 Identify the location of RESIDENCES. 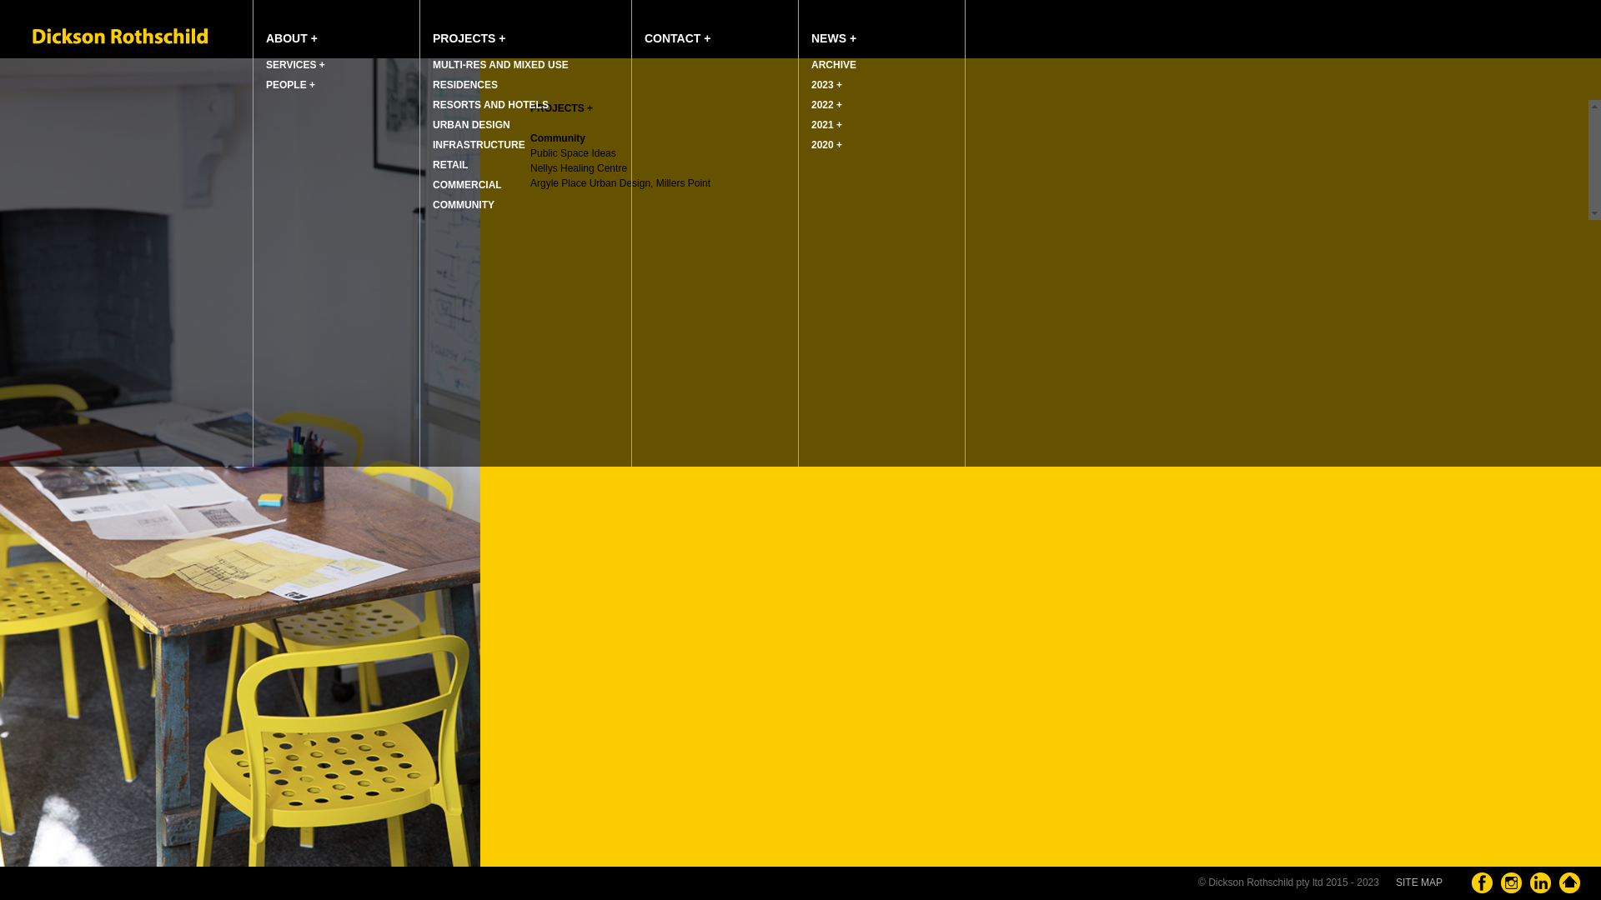
(525, 85).